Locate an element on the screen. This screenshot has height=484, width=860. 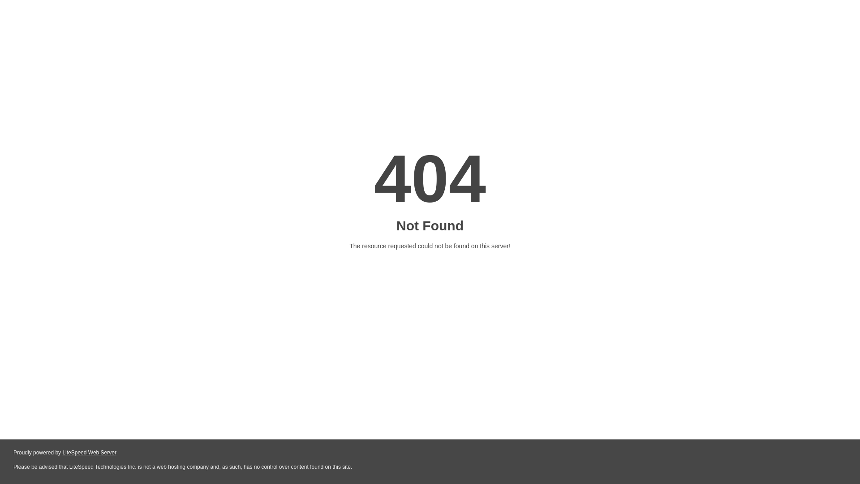
LiteSpeed Web Server is located at coordinates (90, 453).